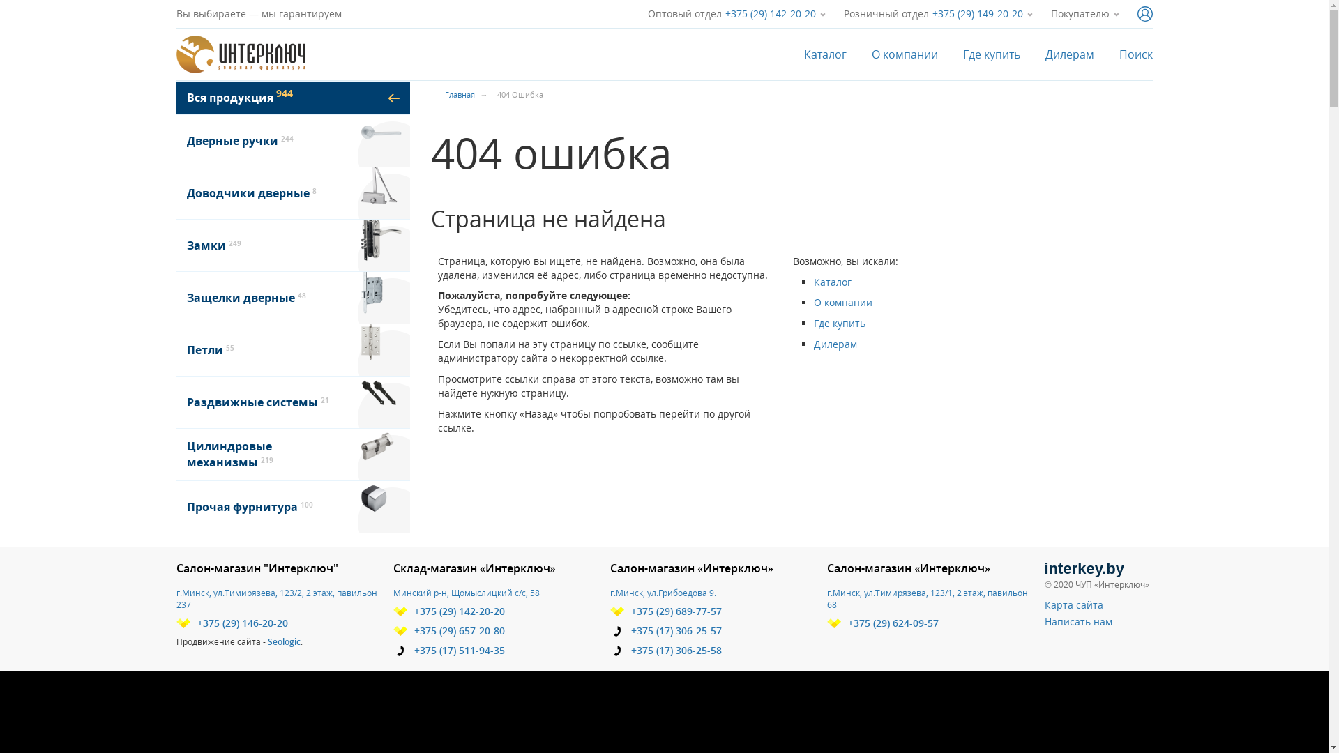 The width and height of the screenshot is (1339, 753). What do you see at coordinates (232, 623) in the screenshot?
I see `+375 (29) 146-20-20` at bounding box center [232, 623].